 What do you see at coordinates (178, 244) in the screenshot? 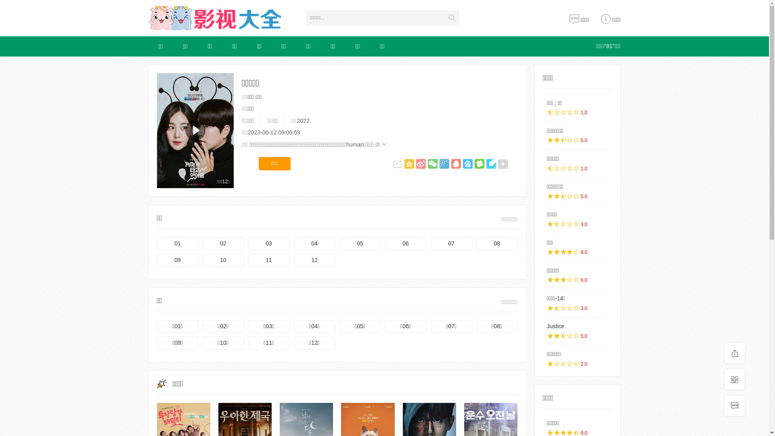
I see `01` at bounding box center [178, 244].